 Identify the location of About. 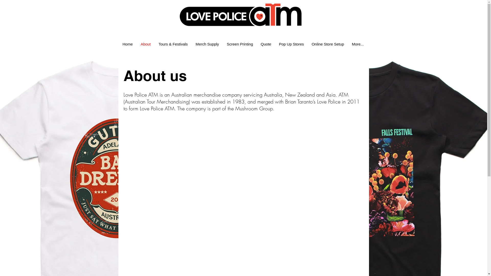
(146, 44).